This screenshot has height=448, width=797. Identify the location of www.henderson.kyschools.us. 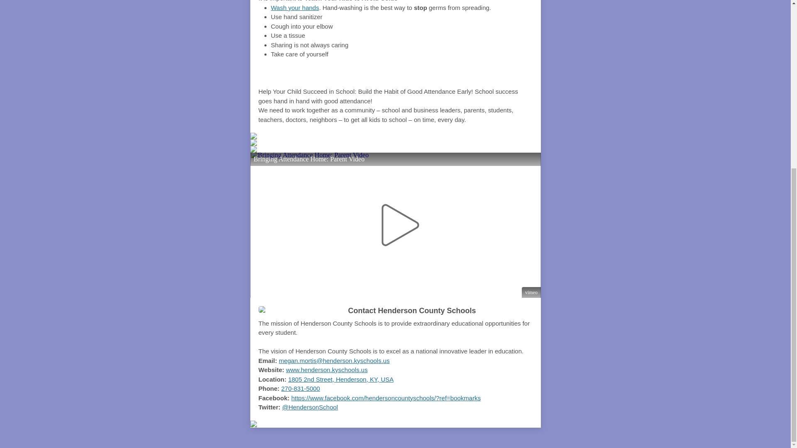
(327, 370).